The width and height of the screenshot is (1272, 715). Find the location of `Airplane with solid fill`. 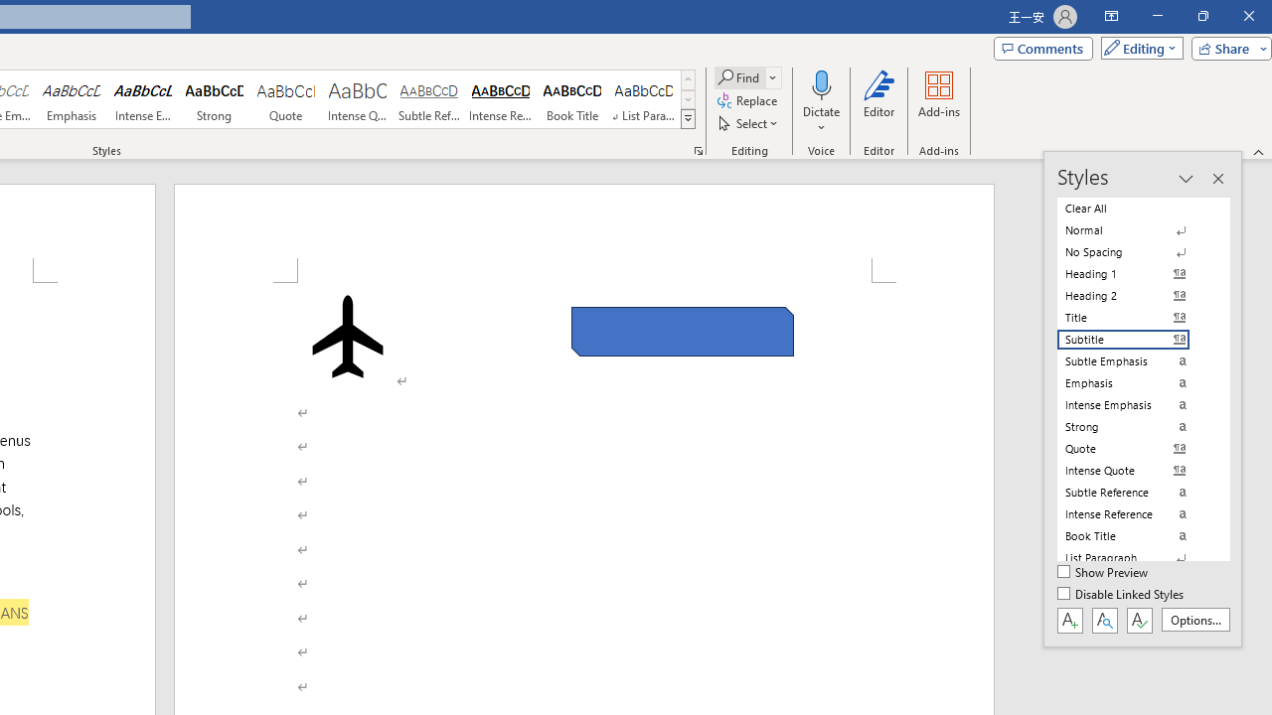

Airplane with solid fill is located at coordinates (347, 336).